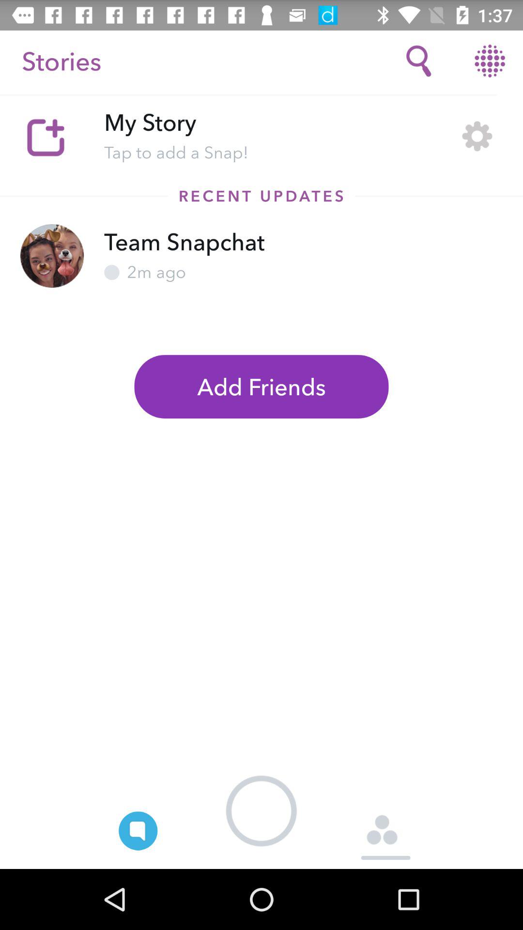  Describe the element at coordinates (477, 136) in the screenshot. I see `change story settings` at that location.